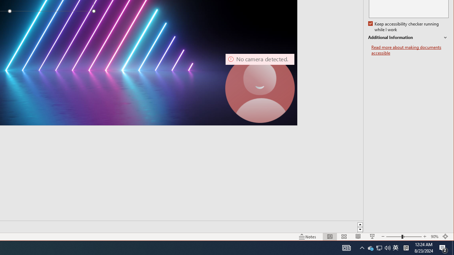 This screenshot has width=454, height=255. I want to click on Zoom 90%, so click(435, 237).